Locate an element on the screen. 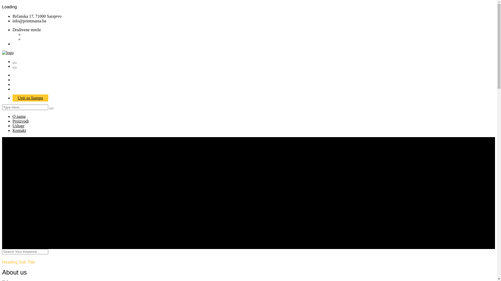 The height and width of the screenshot is (281, 501). Proizvodi is located at coordinates (21, 121).